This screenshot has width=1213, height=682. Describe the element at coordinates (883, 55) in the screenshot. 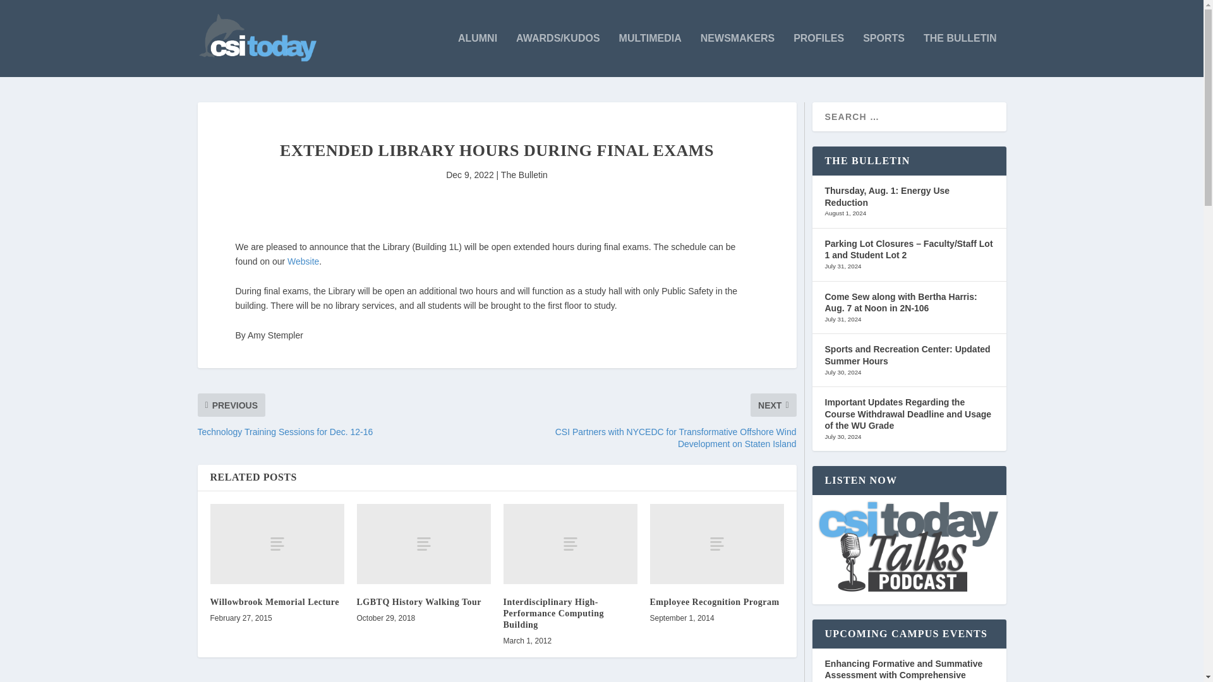

I see `SPORTS` at that location.